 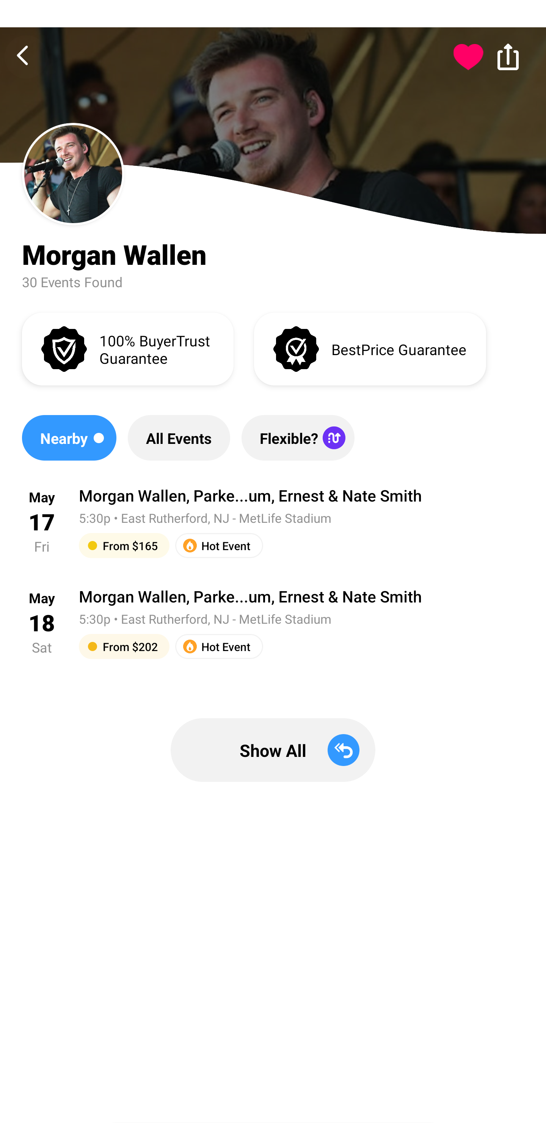 What do you see at coordinates (273, 750) in the screenshot?
I see `Show All` at bounding box center [273, 750].